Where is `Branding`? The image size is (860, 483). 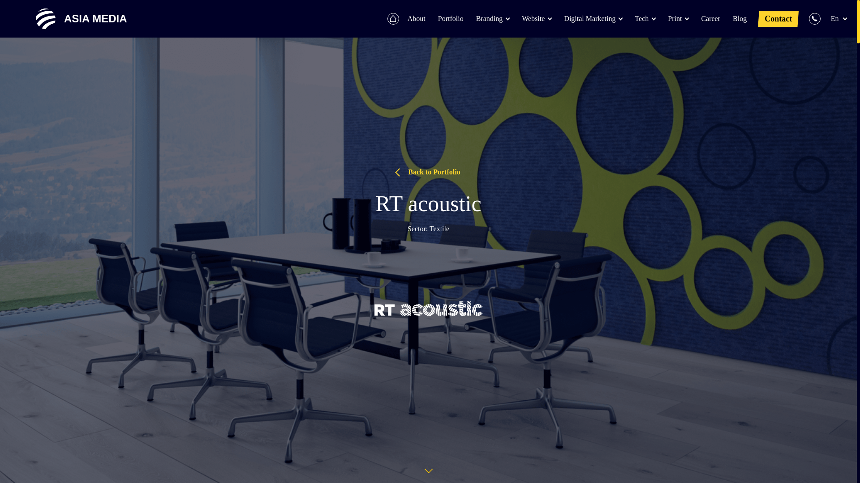 Branding is located at coordinates (493, 19).